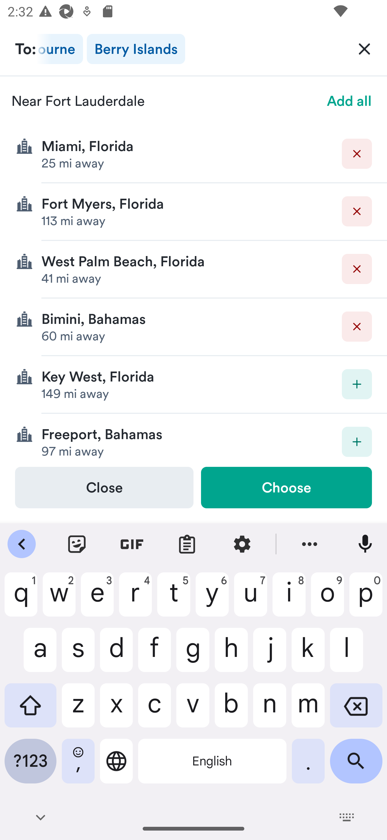  What do you see at coordinates (193, 154) in the screenshot?
I see `Delete Miami, Florida 25 mi away` at bounding box center [193, 154].